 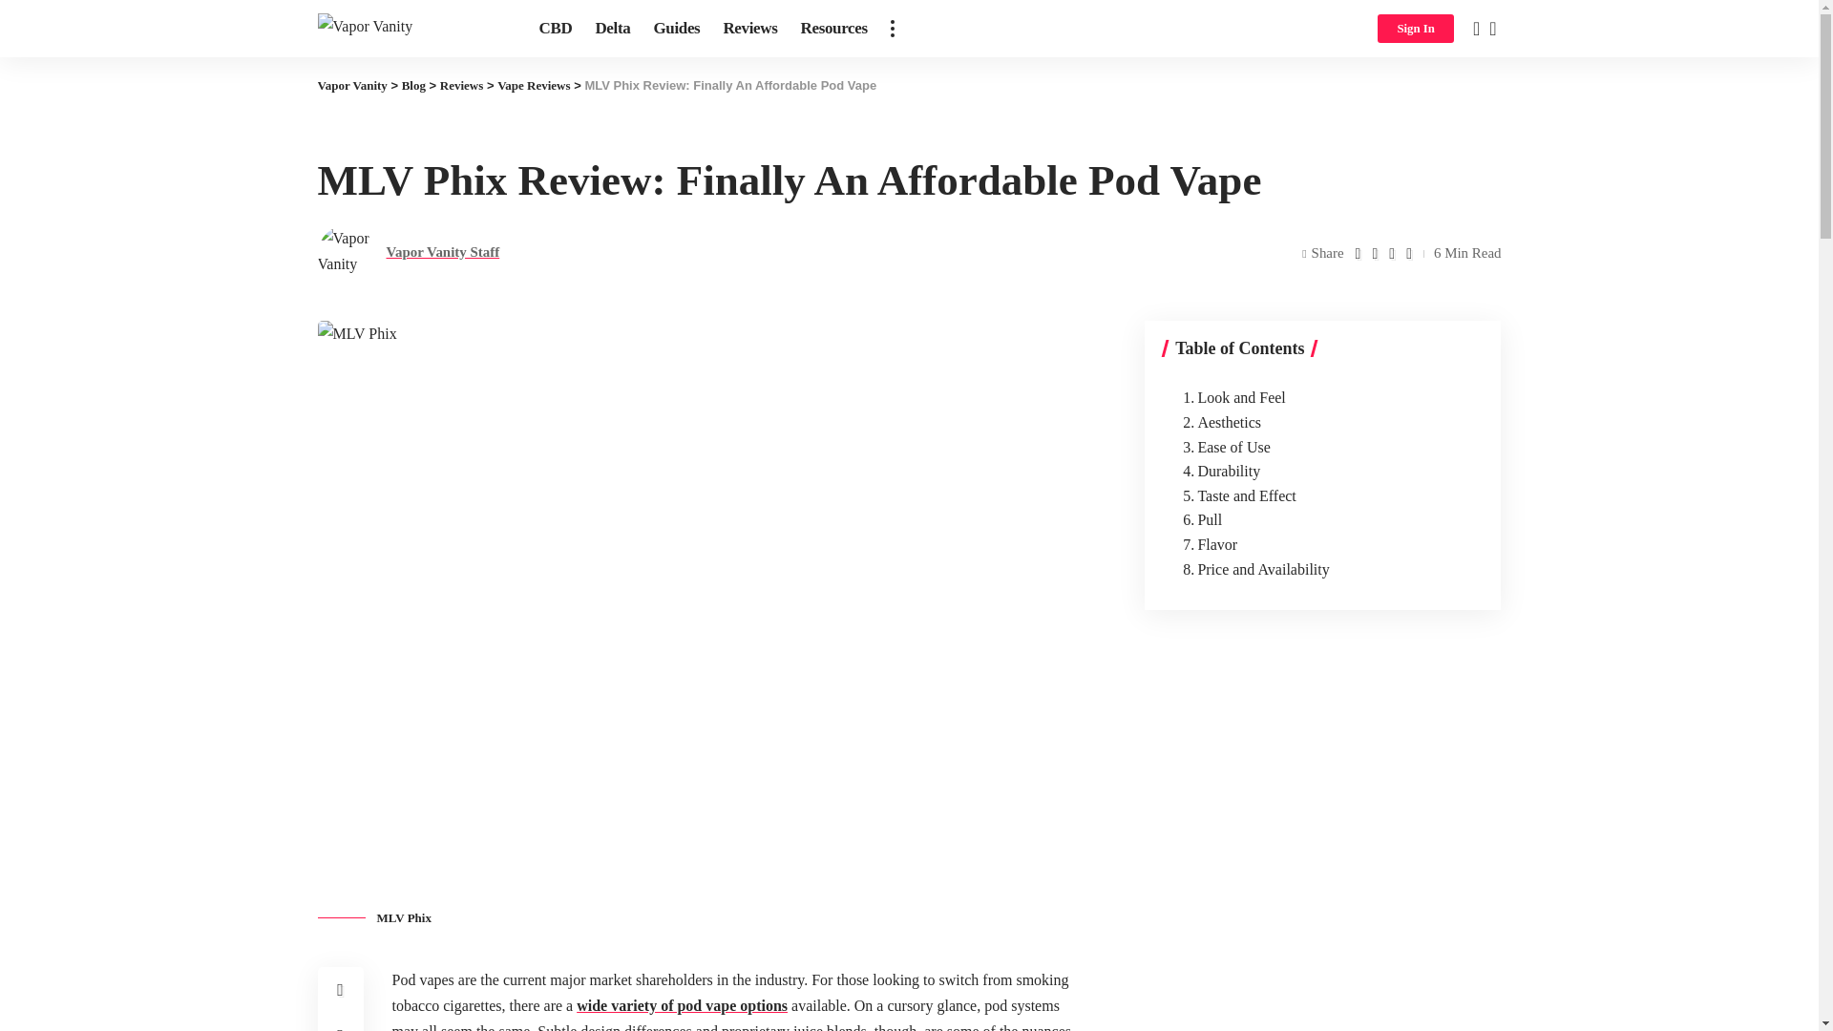 I want to click on Guides, so click(x=676, y=29).